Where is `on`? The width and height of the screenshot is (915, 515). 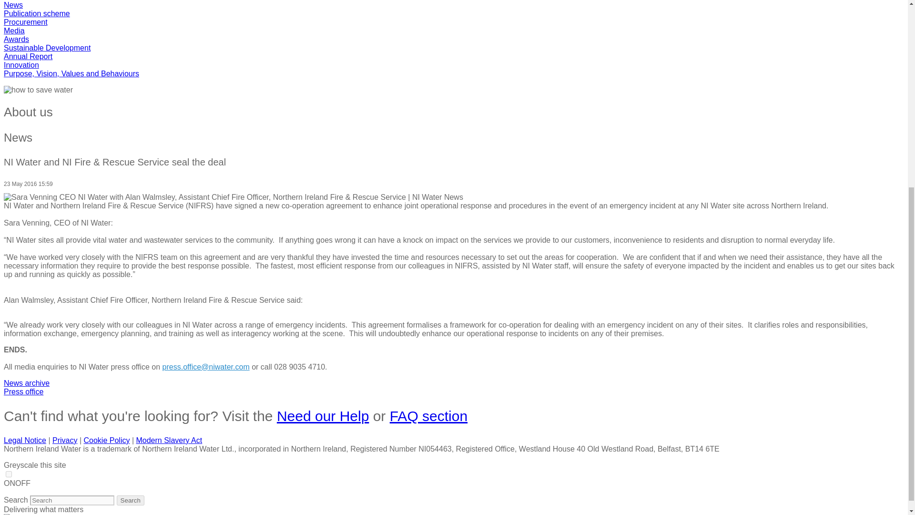 on is located at coordinates (9, 474).